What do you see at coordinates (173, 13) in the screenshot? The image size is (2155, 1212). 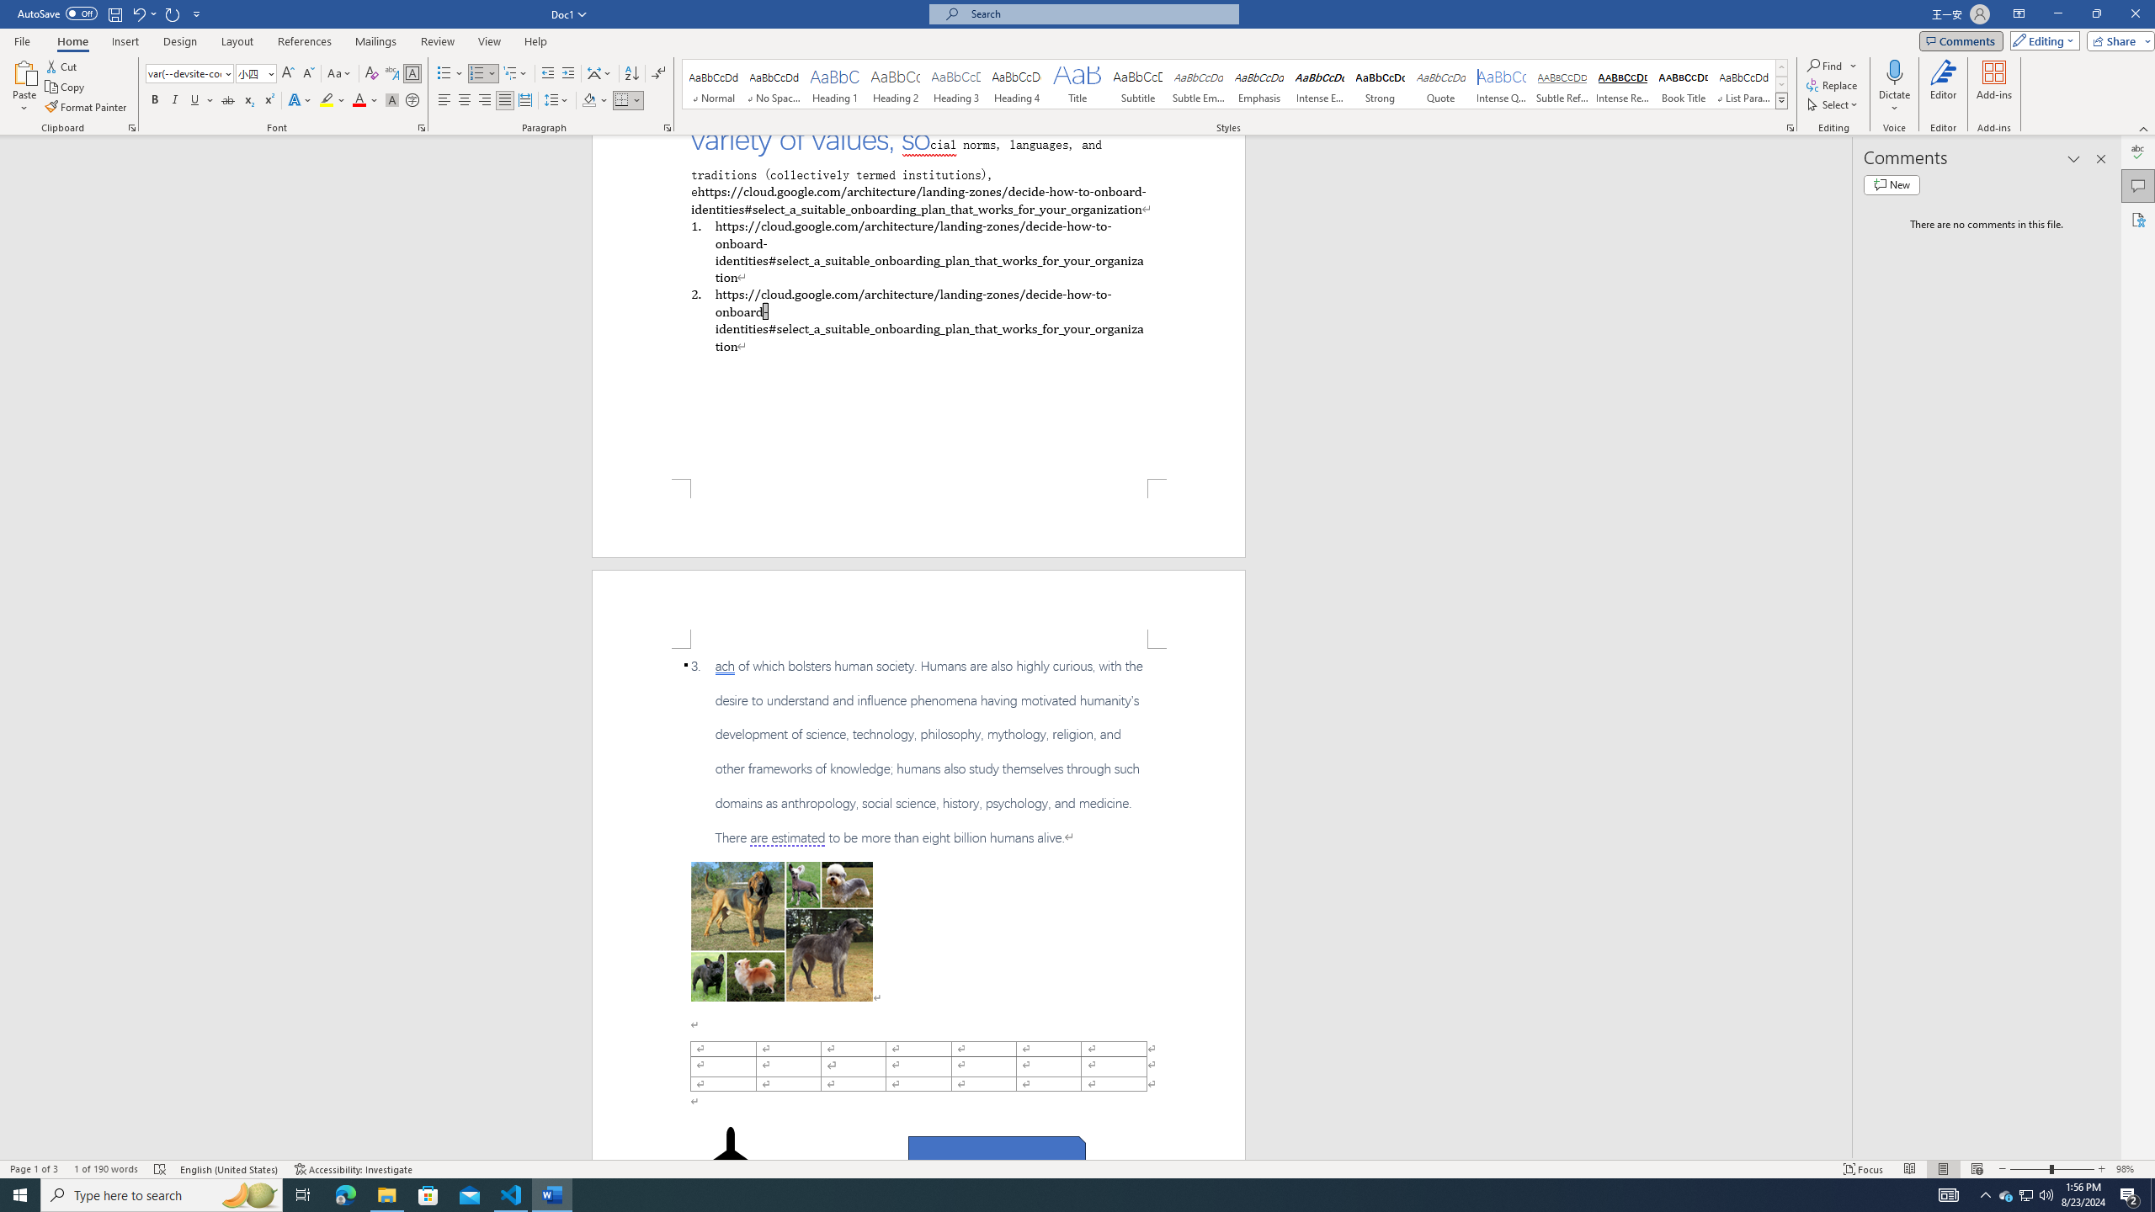 I see `Repeat Paragraph Alignment` at bounding box center [173, 13].